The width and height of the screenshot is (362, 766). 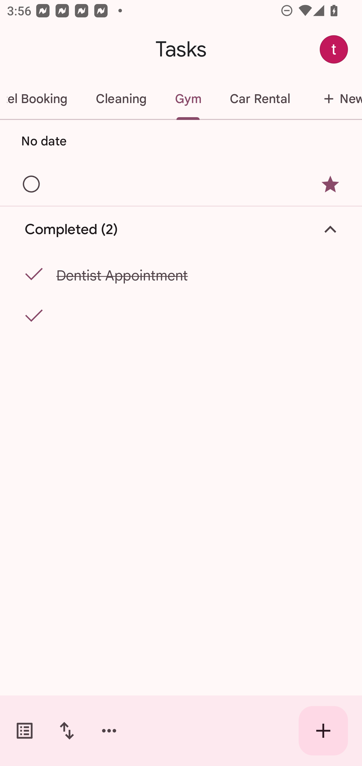 I want to click on Mark as not complete, so click(x=32, y=274).